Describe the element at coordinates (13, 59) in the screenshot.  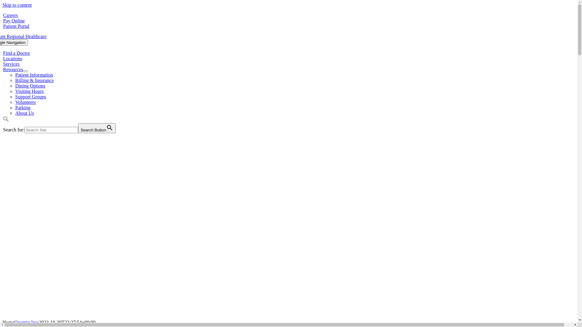
I see `Locations` at that location.